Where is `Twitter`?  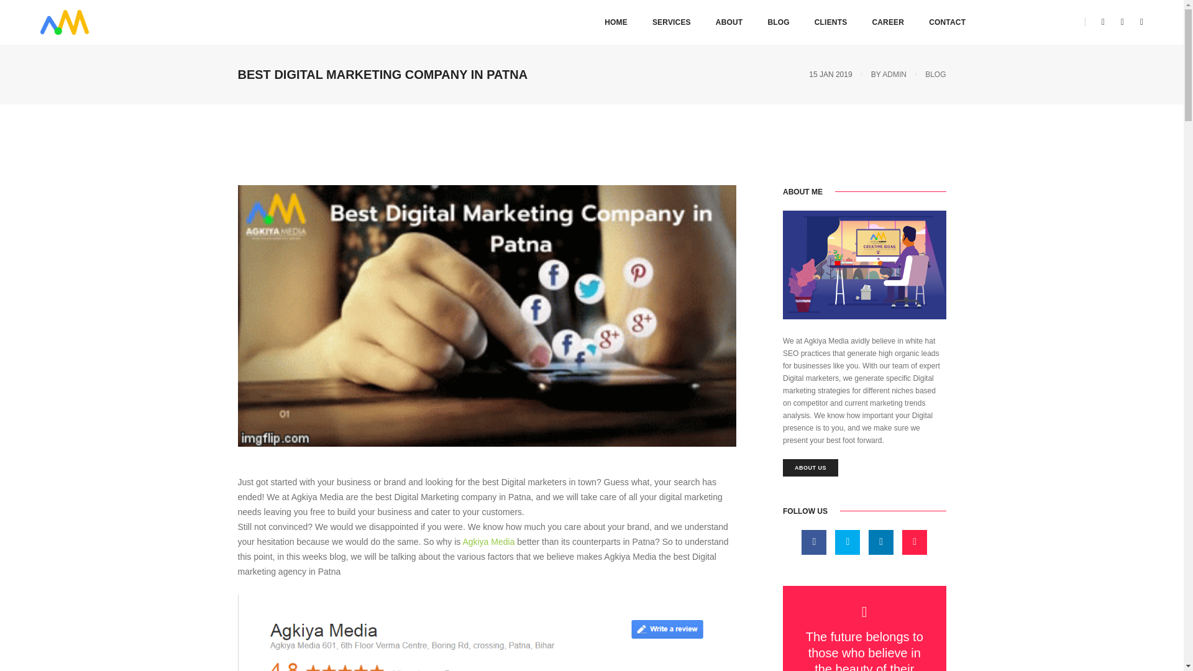 Twitter is located at coordinates (1122, 22).